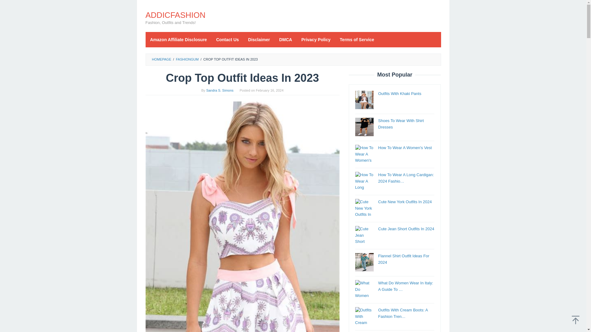 Image resolution: width=591 pixels, height=332 pixels. I want to click on Cute Jean Short Outfits In 2024, so click(406, 229).